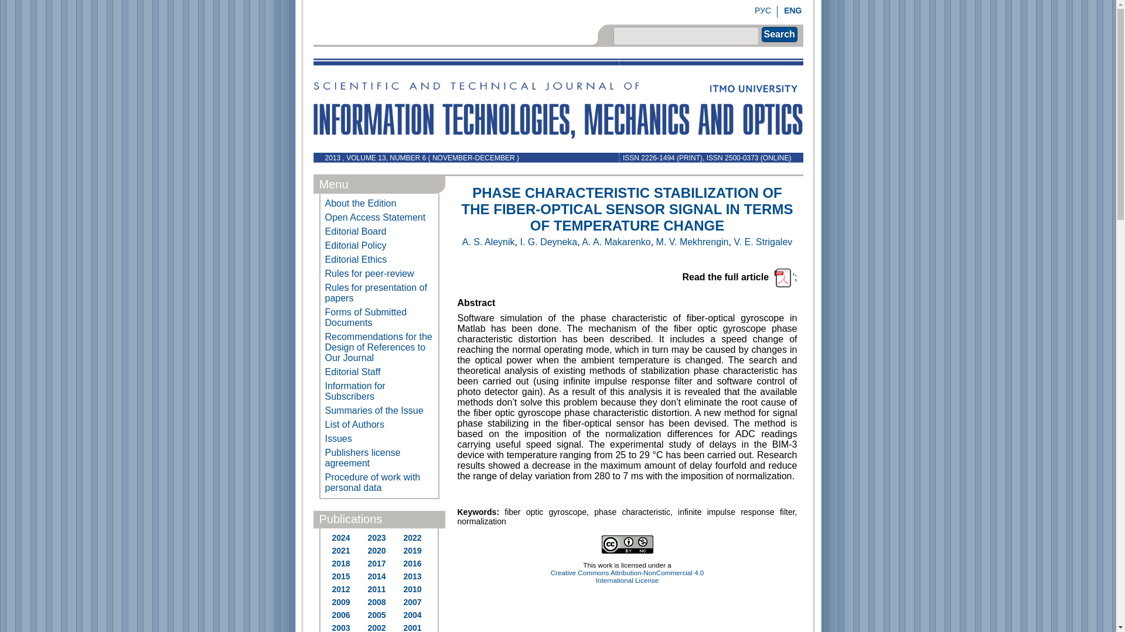 The height and width of the screenshot is (632, 1125). Describe the element at coordinates (380, 372) in the screenshot. I see `Editorial Staff` at that location.